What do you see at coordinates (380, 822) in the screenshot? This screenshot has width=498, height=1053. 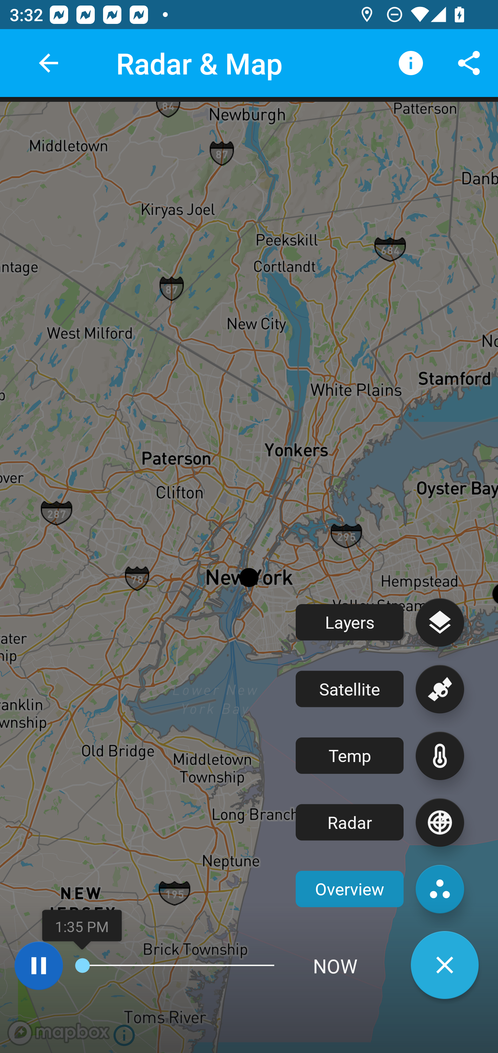 I see `Radar` at bounding box center [380, 822].